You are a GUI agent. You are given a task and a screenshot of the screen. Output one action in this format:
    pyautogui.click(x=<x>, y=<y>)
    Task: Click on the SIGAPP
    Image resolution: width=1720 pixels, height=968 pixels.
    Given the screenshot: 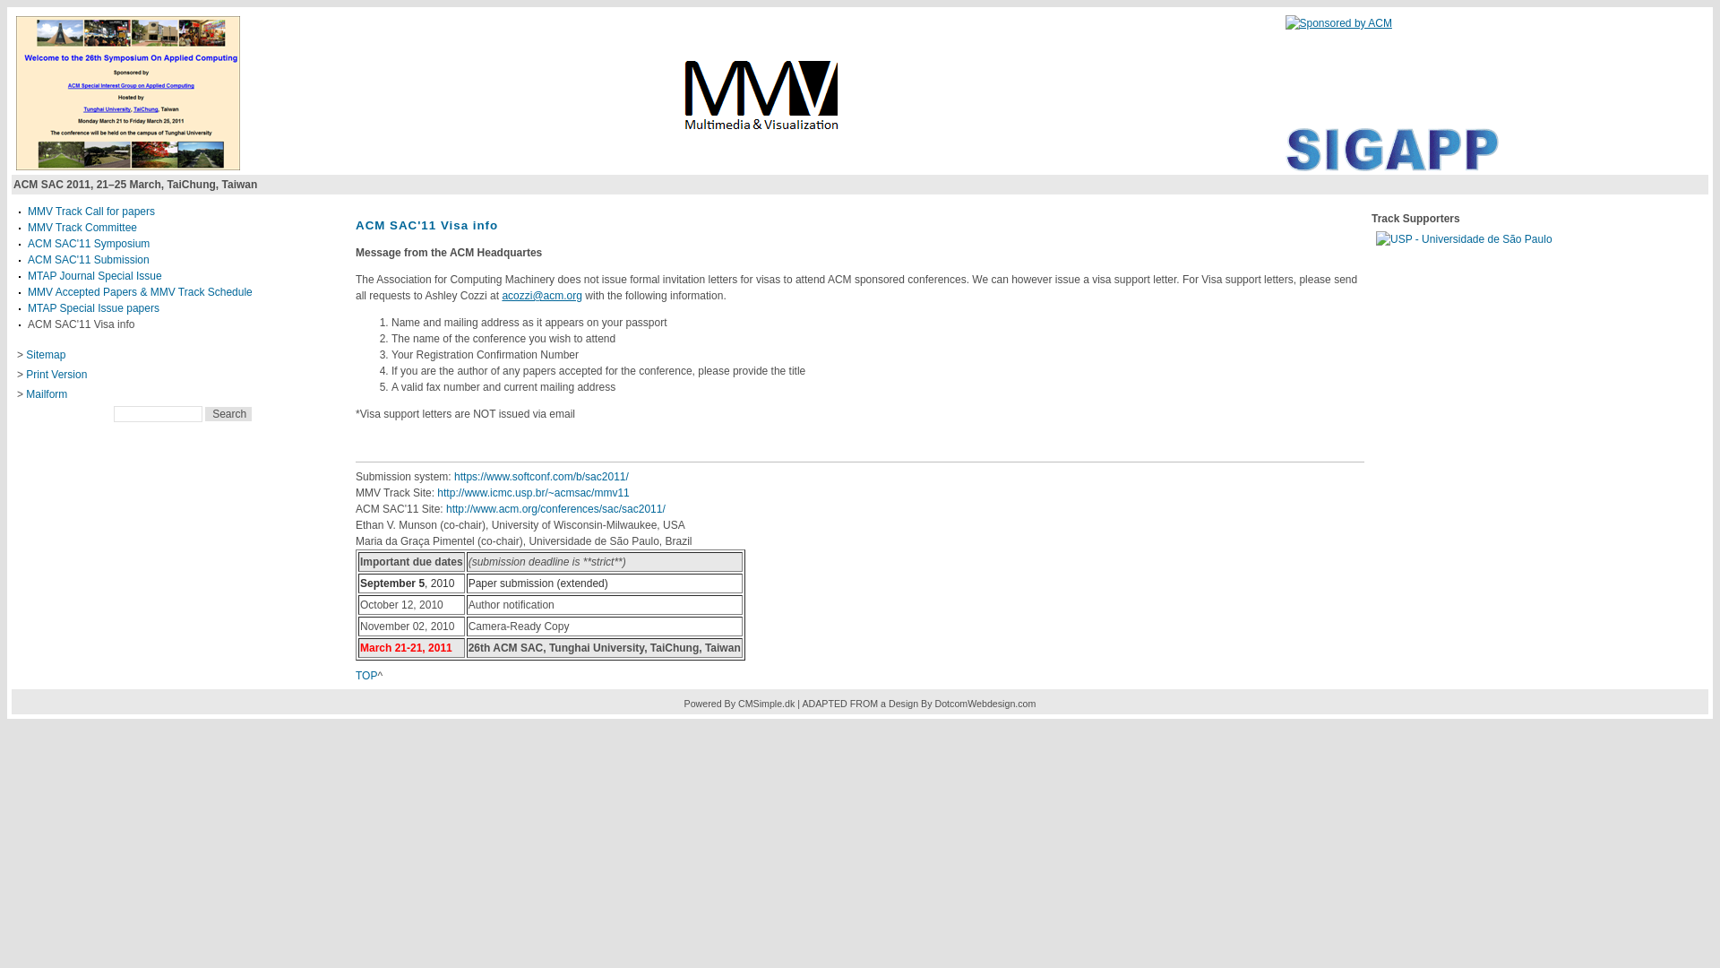 What is the action you would take?
    pyautogui.click(x=1392, y=168)
    